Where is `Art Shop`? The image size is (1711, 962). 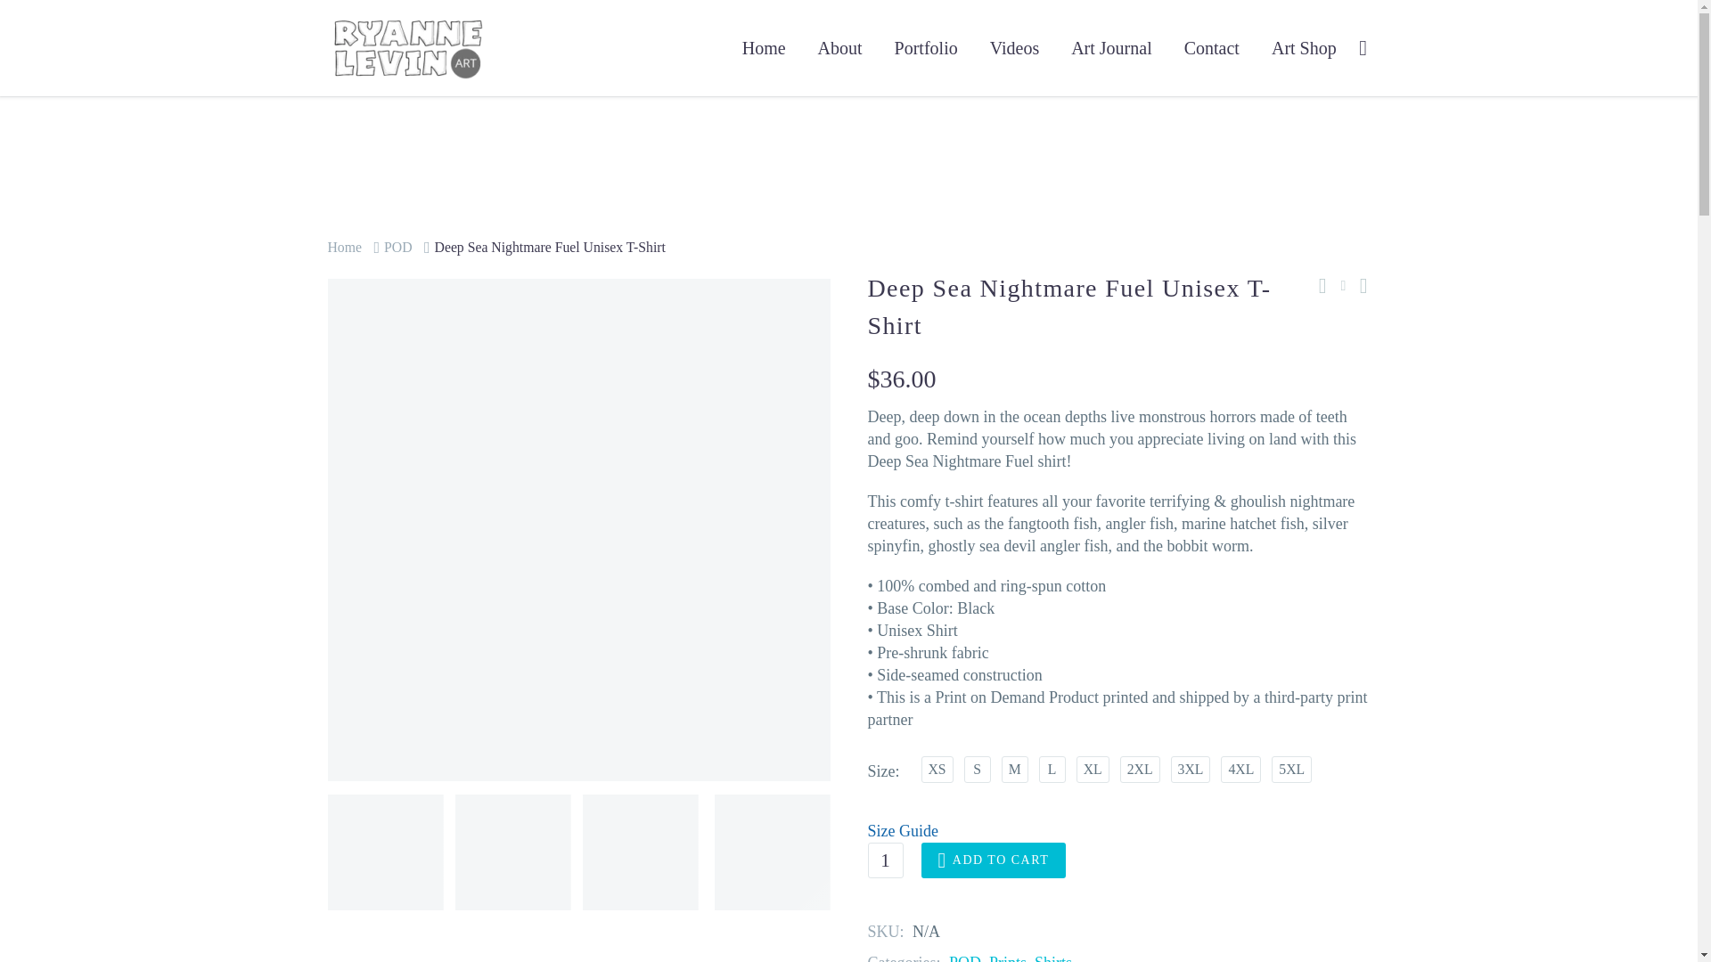
Art Shop is located at coordinates (1303, 48).